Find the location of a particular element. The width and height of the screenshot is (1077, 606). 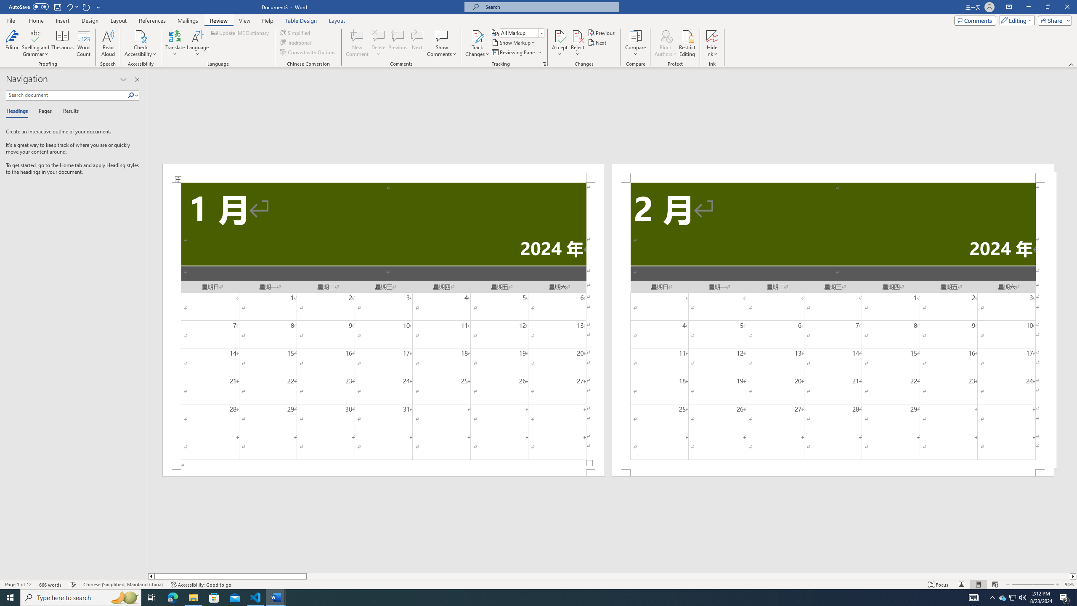

Thesaurus... is located at coordinates (63, 43).